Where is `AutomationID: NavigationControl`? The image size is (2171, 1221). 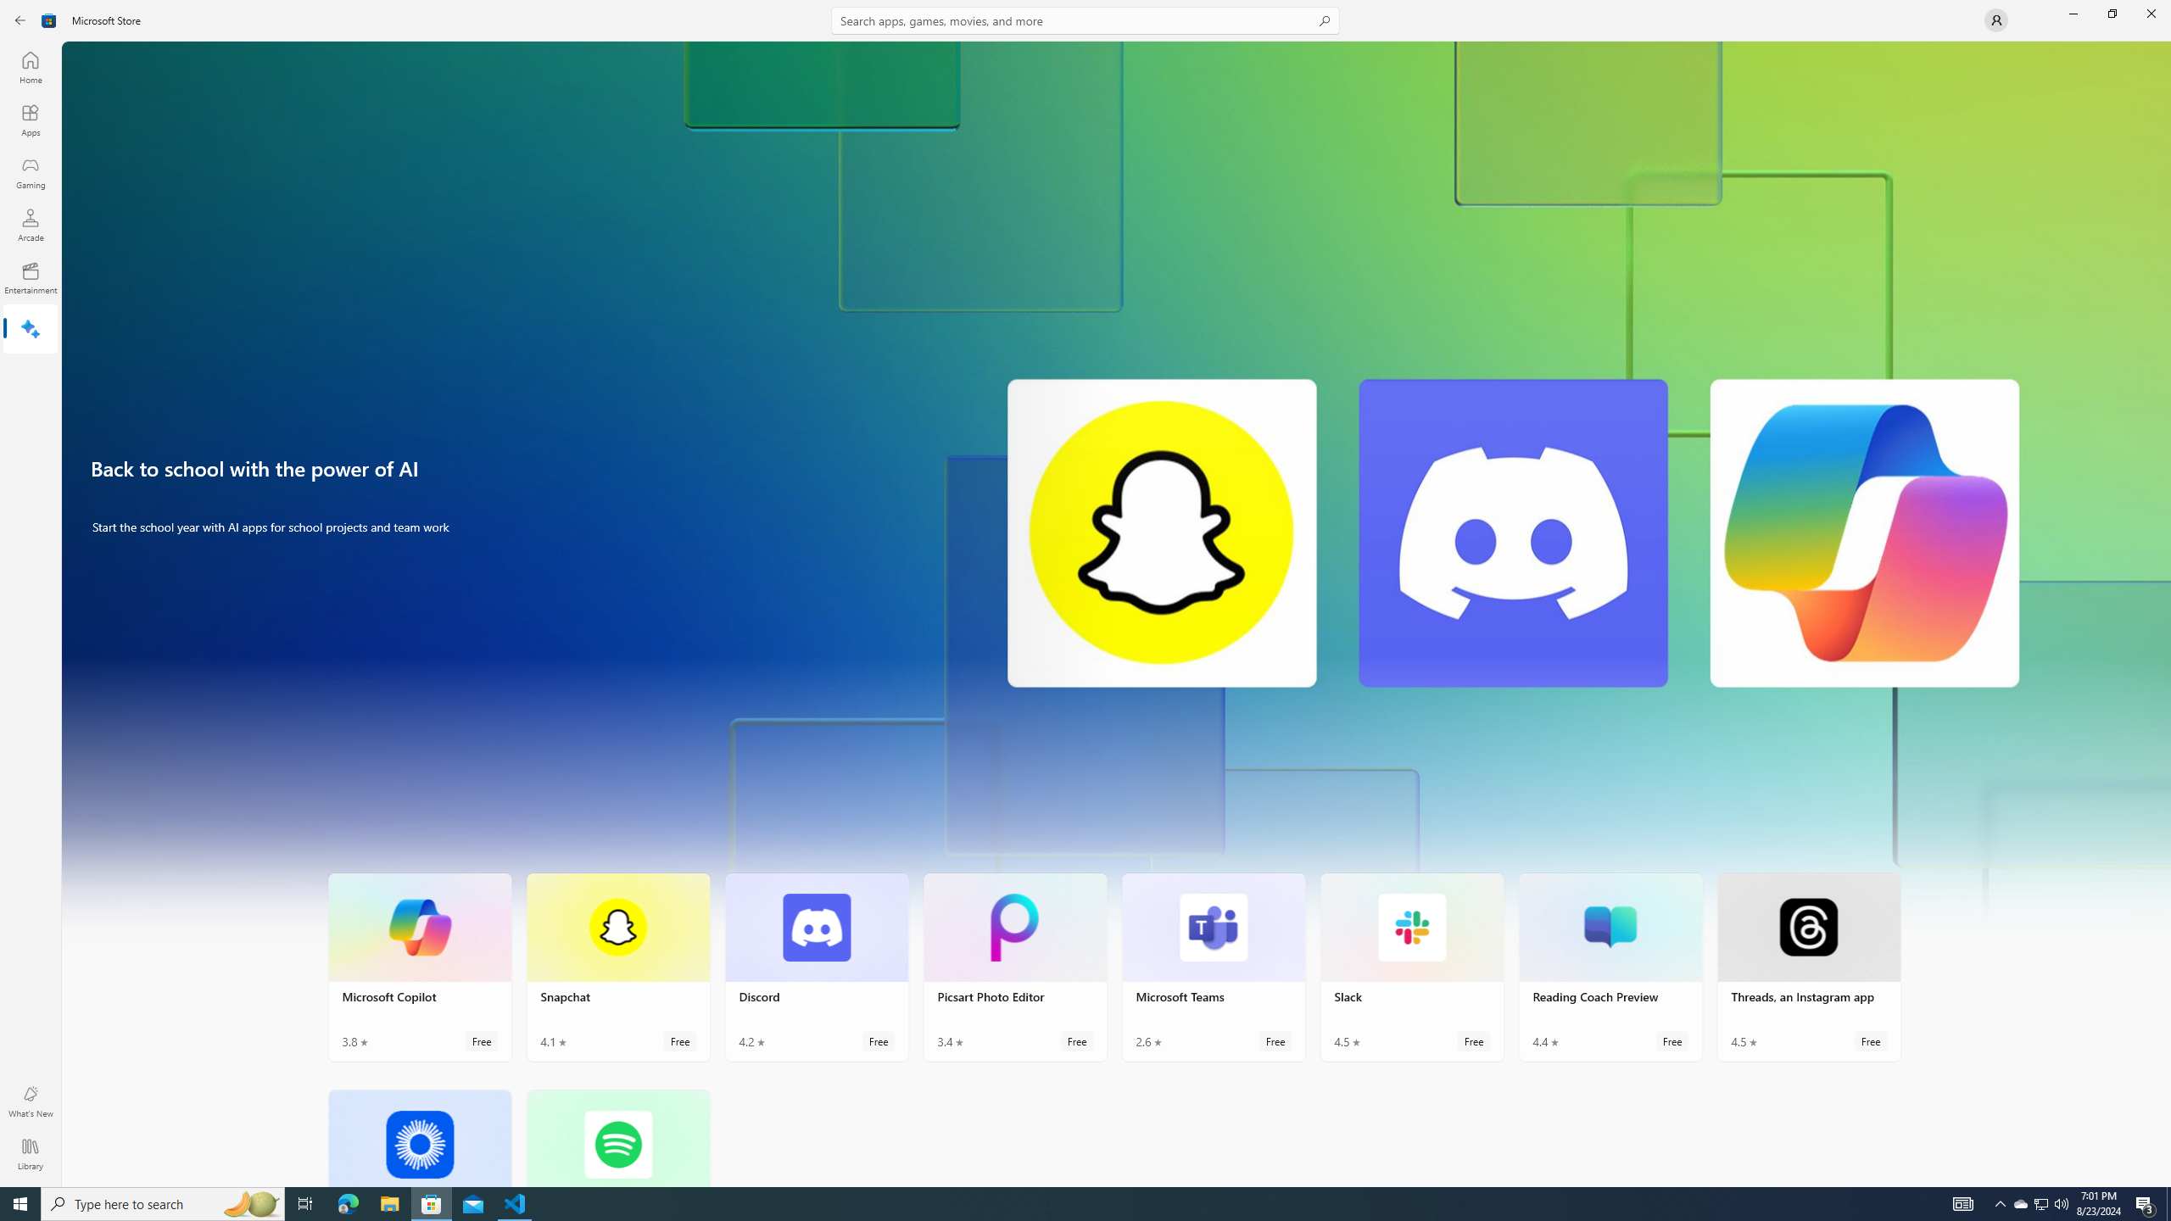
AutomationID: NavigationControl is located at coordinates (1085, 594).